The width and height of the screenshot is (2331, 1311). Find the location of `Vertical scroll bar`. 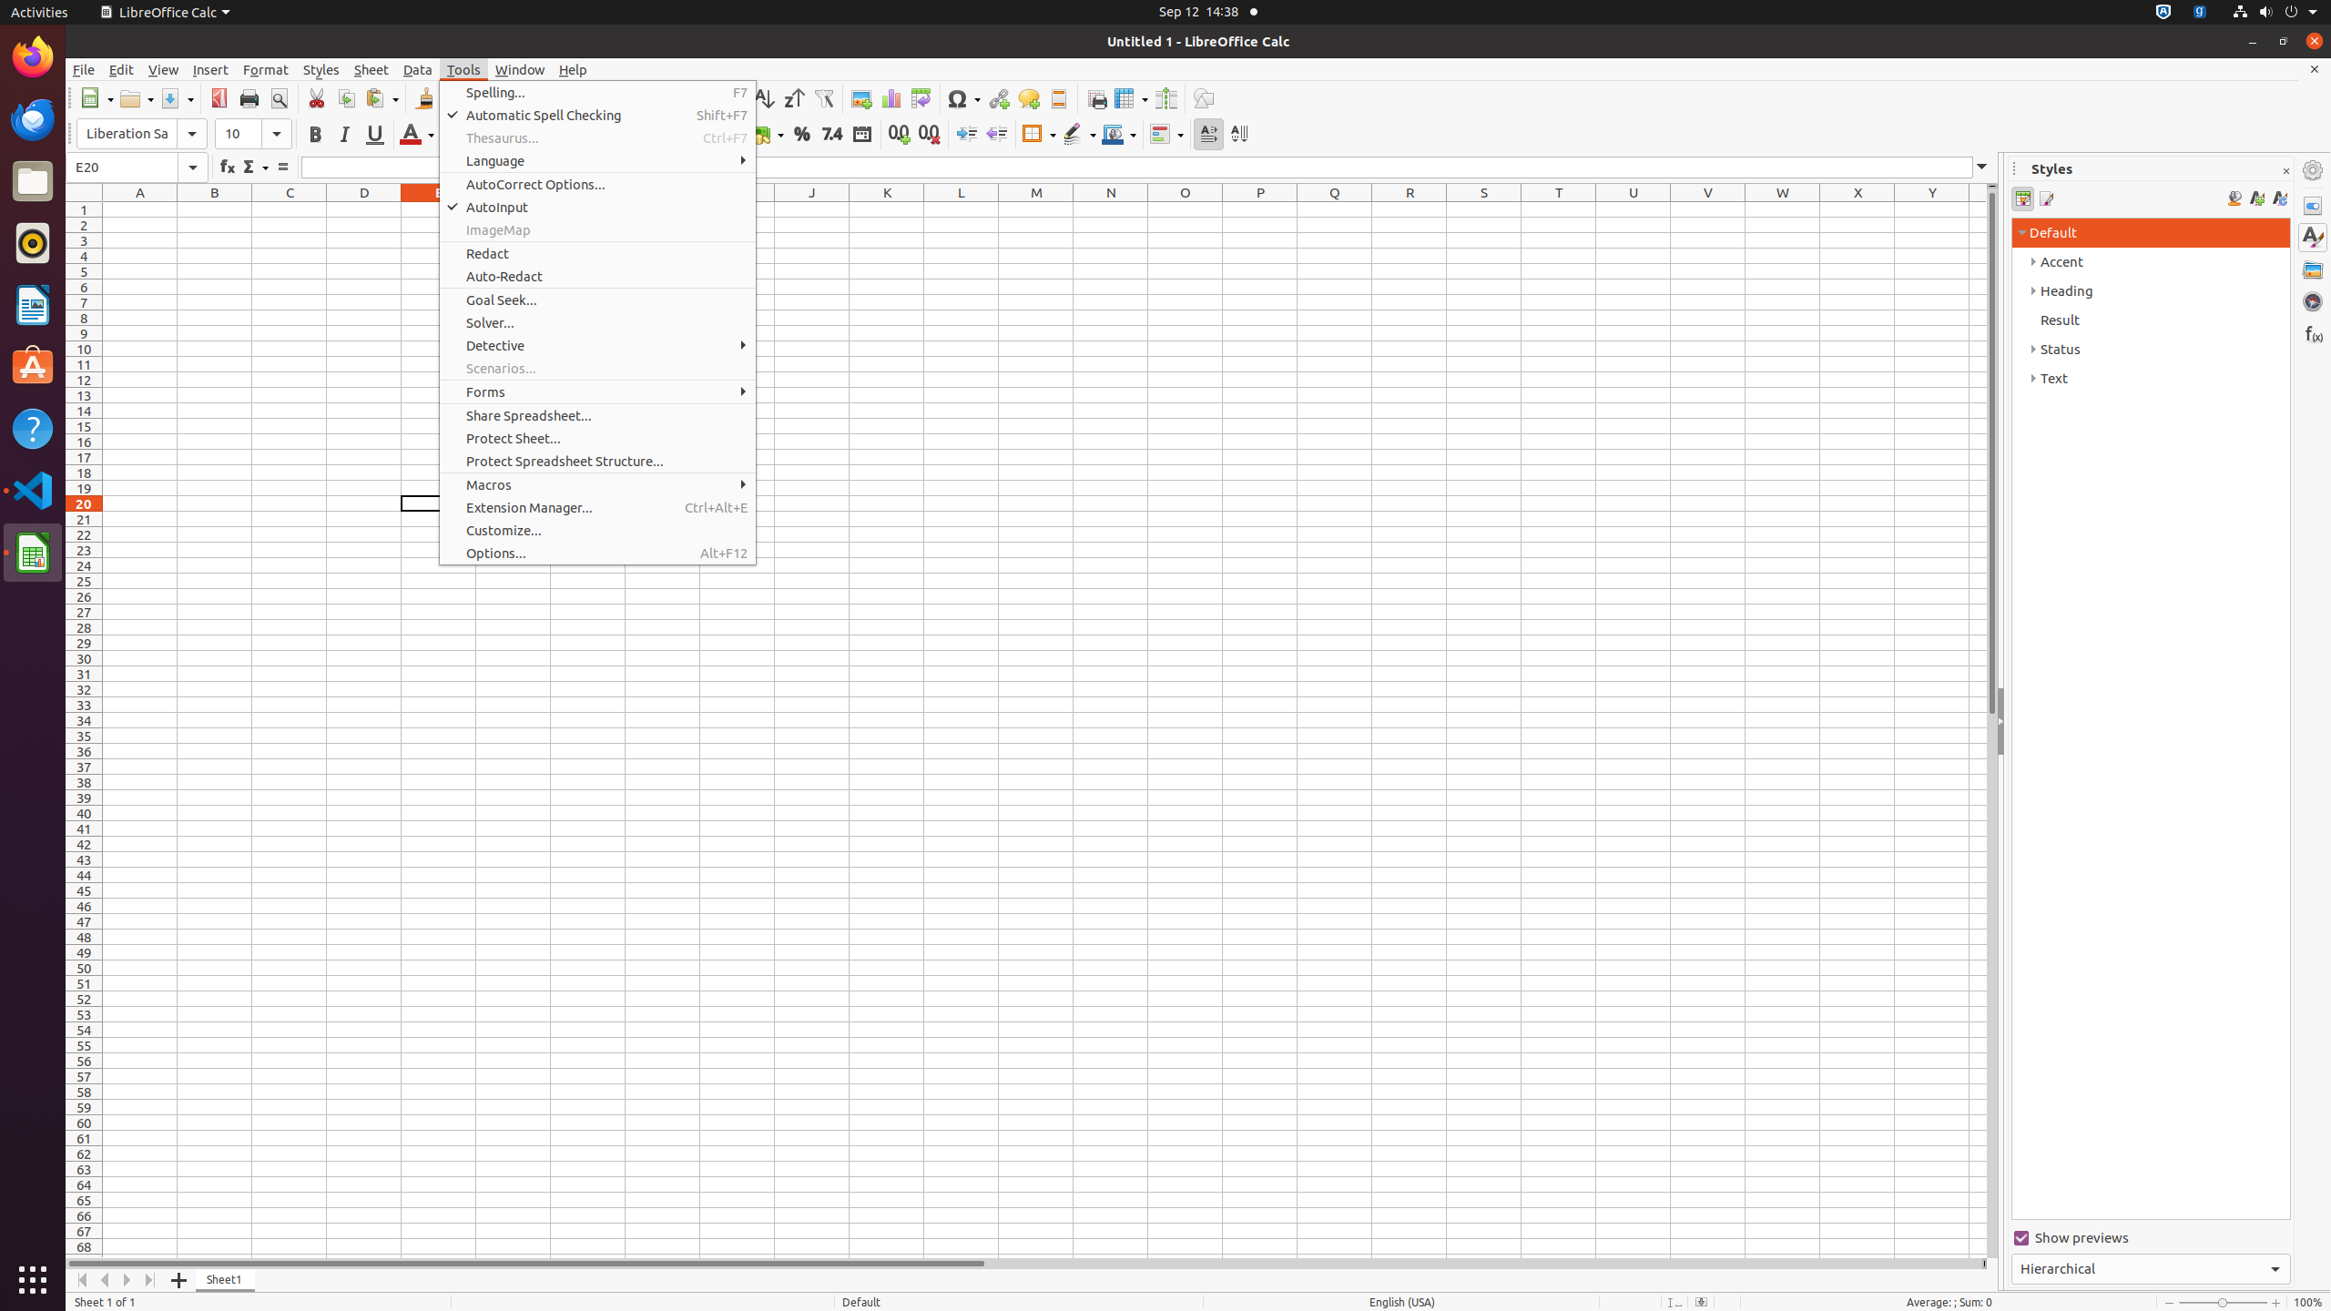

Vertical scroll bar is located at coordinates (1992, 723).